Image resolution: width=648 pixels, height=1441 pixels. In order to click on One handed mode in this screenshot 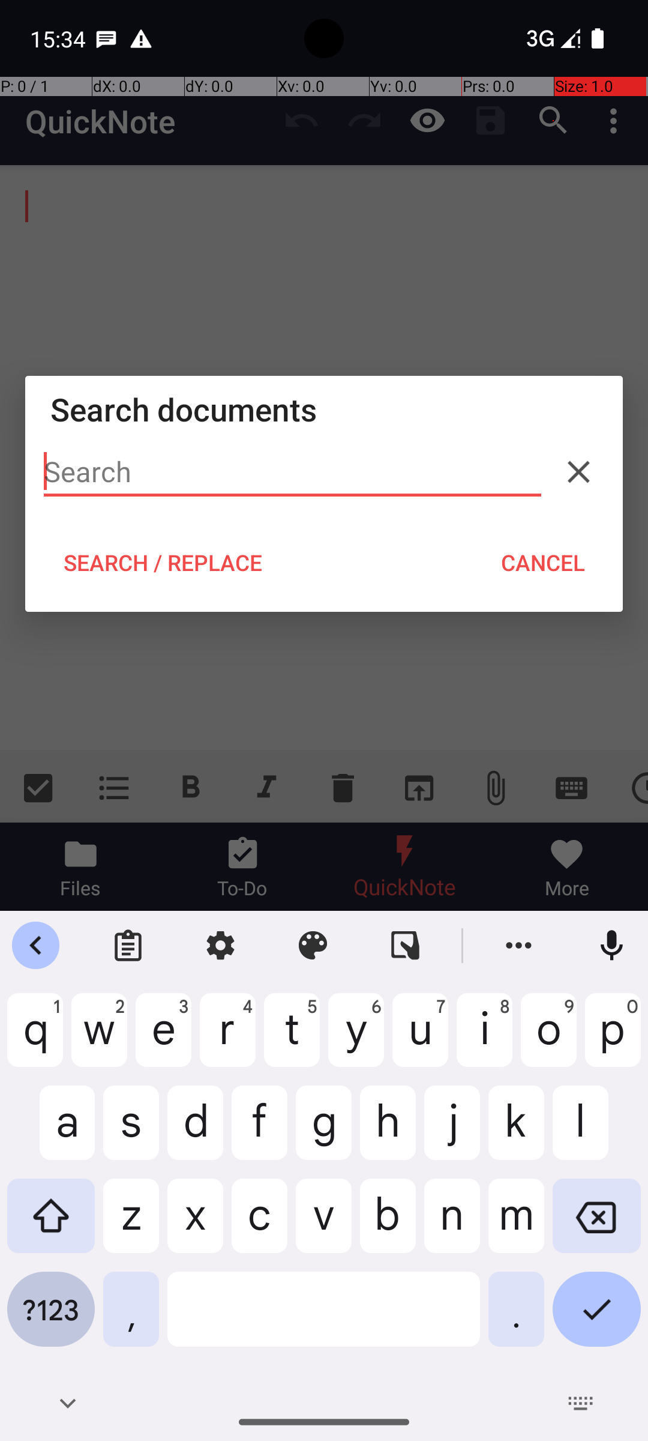, I will do `click(406, 946)`.